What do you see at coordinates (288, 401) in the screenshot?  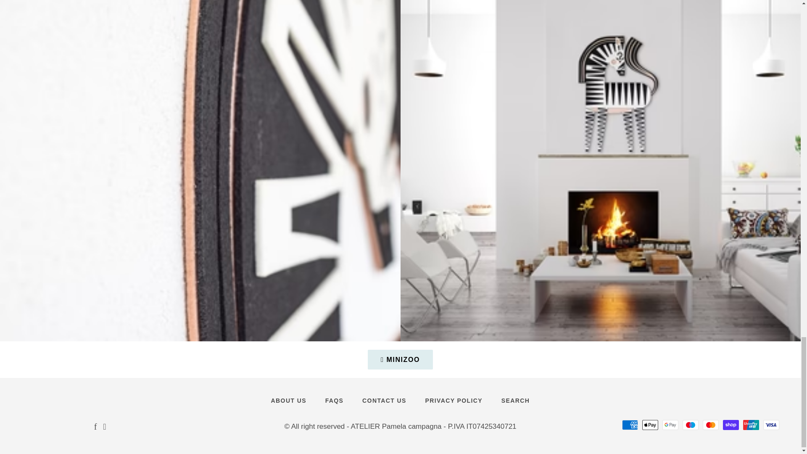 I see `ABOUT US` at bounding box center [288, 401].